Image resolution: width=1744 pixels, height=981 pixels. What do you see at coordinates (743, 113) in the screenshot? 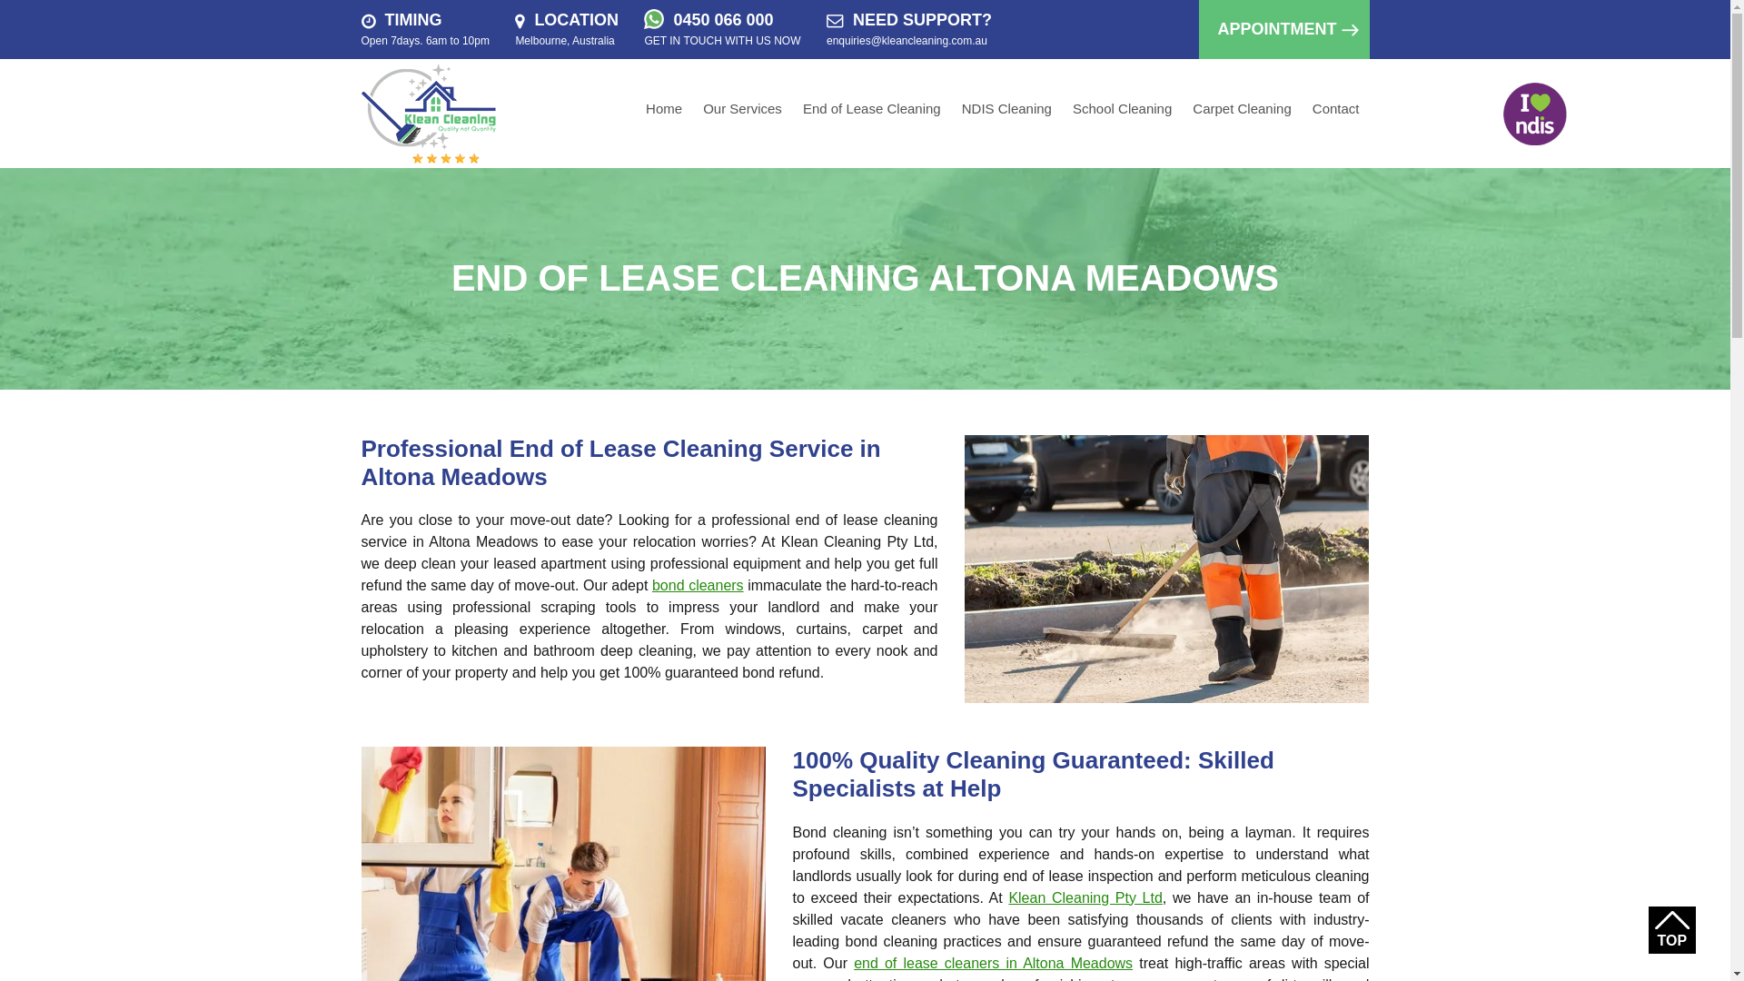
I see `Our Services` at bounding box center [743, 113].